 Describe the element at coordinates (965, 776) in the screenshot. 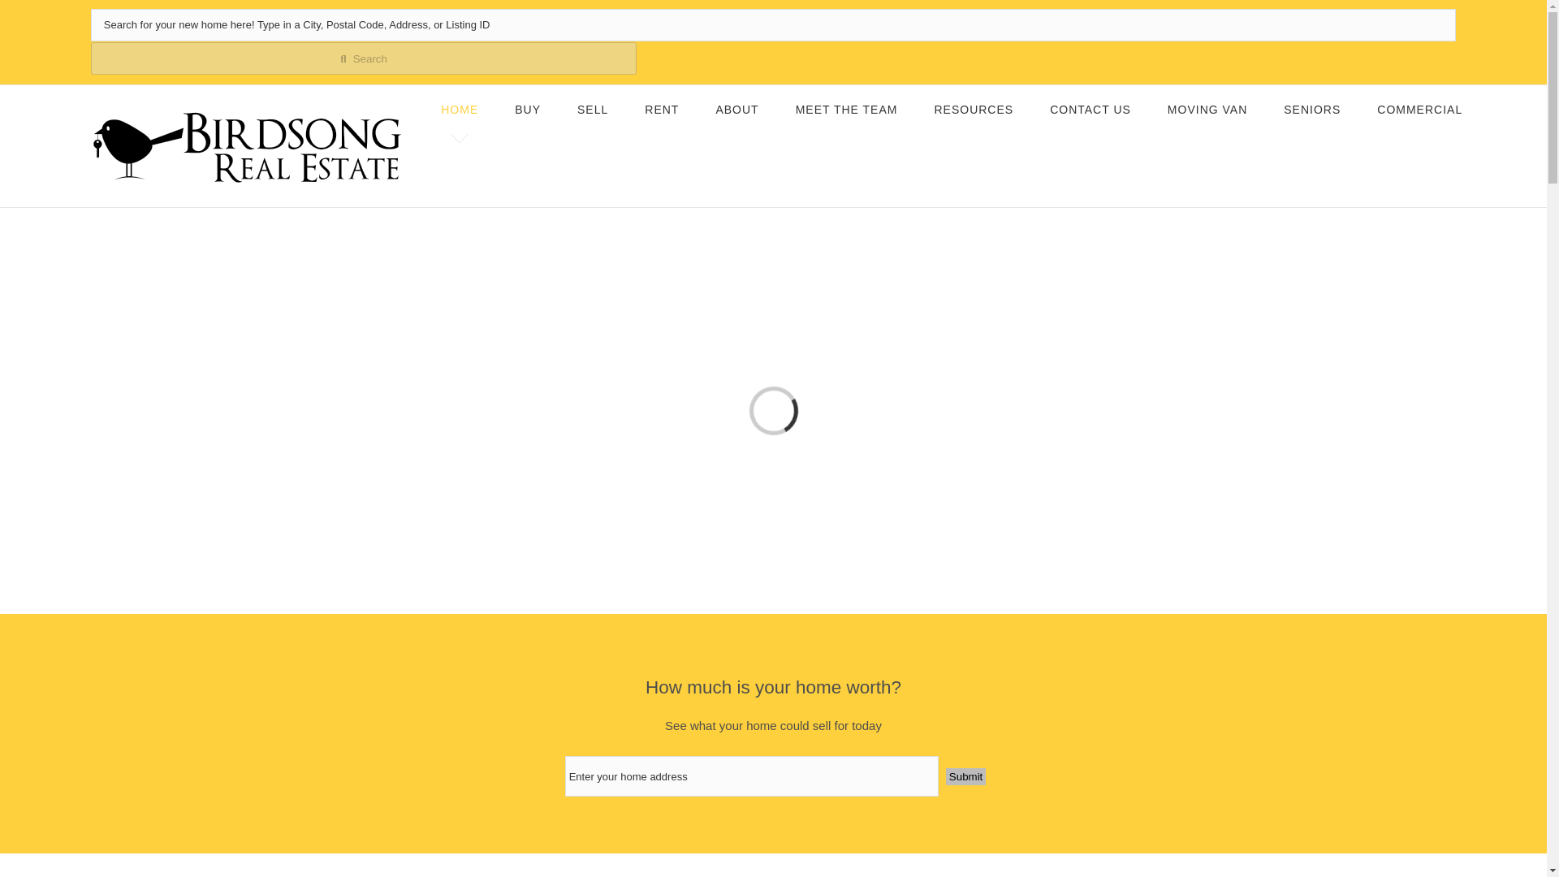

I see `Submit` at that location.